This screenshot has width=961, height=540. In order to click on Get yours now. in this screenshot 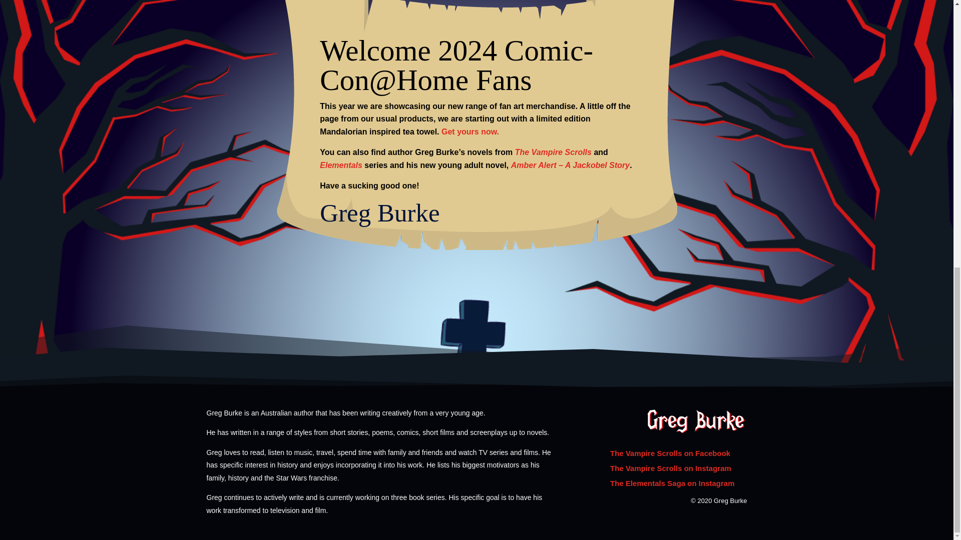, I will do `click(469, 131)`.